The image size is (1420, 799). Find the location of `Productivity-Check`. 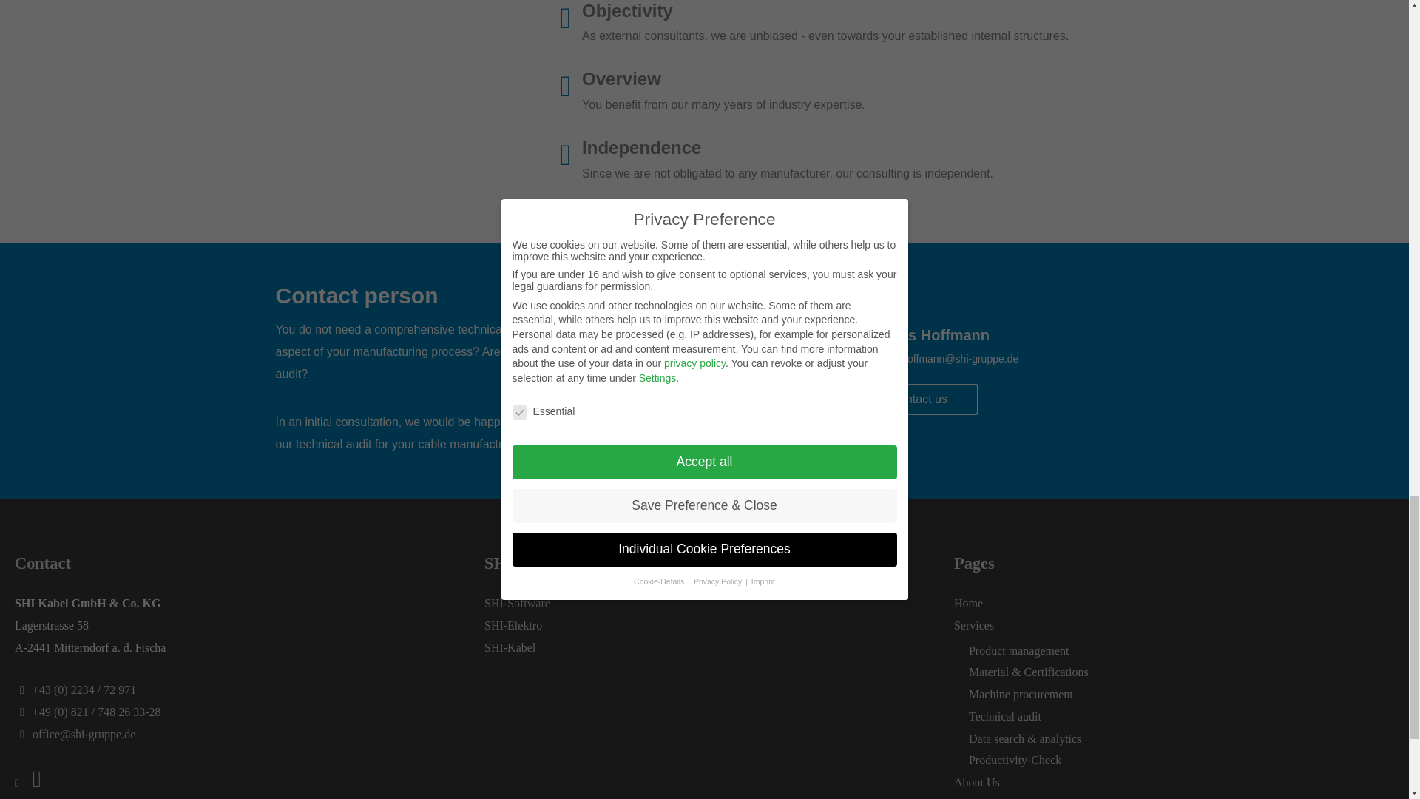

Productivity-Check is located at coordinates (1015, 760).